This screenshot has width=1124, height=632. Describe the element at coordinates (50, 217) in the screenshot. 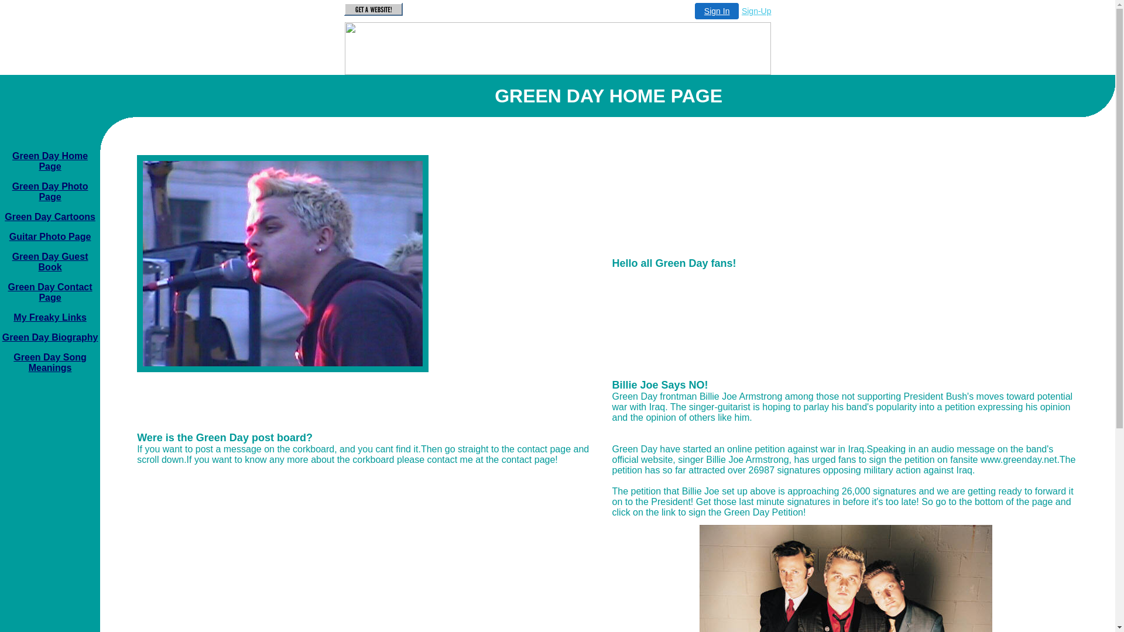

I see `Green Day Cartoons` at that location.